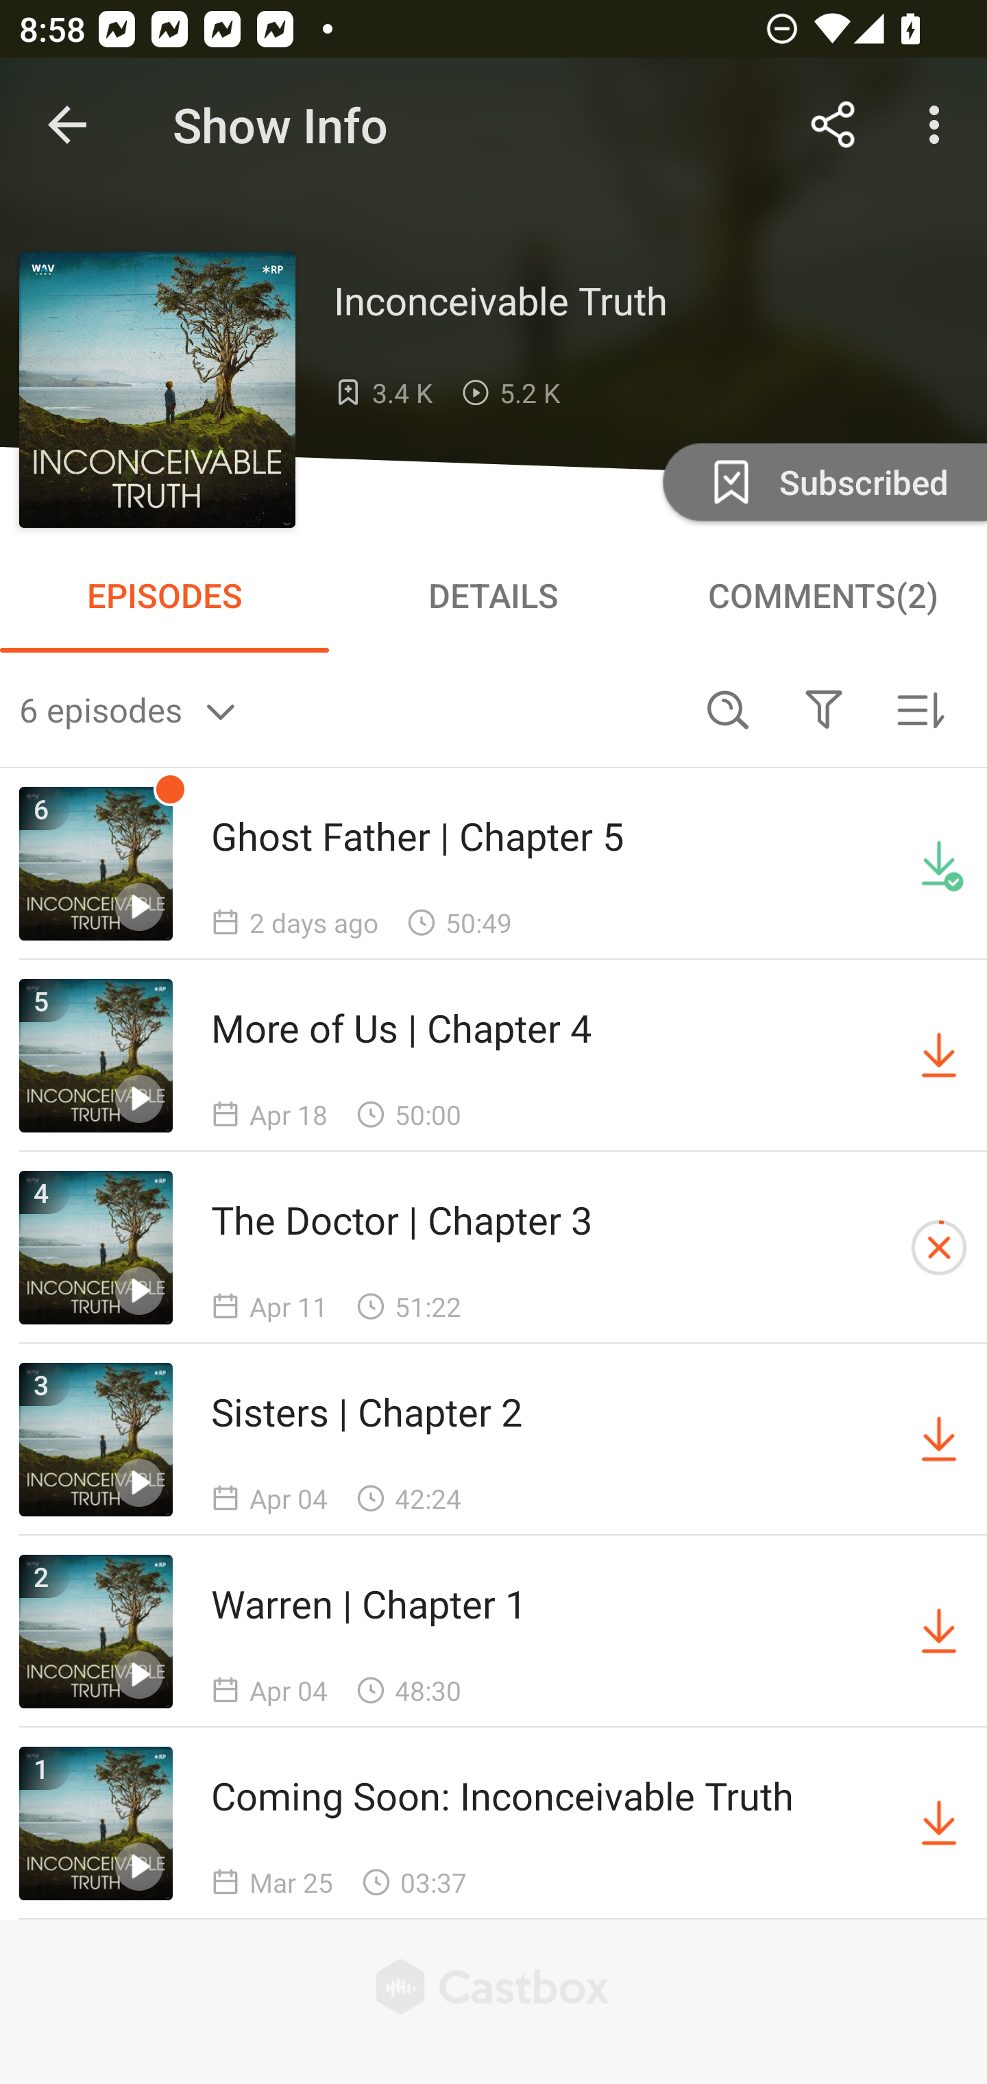  Describe the element at coordinates (67, 125) in the screenshot. I see `Navigate up` at that location.